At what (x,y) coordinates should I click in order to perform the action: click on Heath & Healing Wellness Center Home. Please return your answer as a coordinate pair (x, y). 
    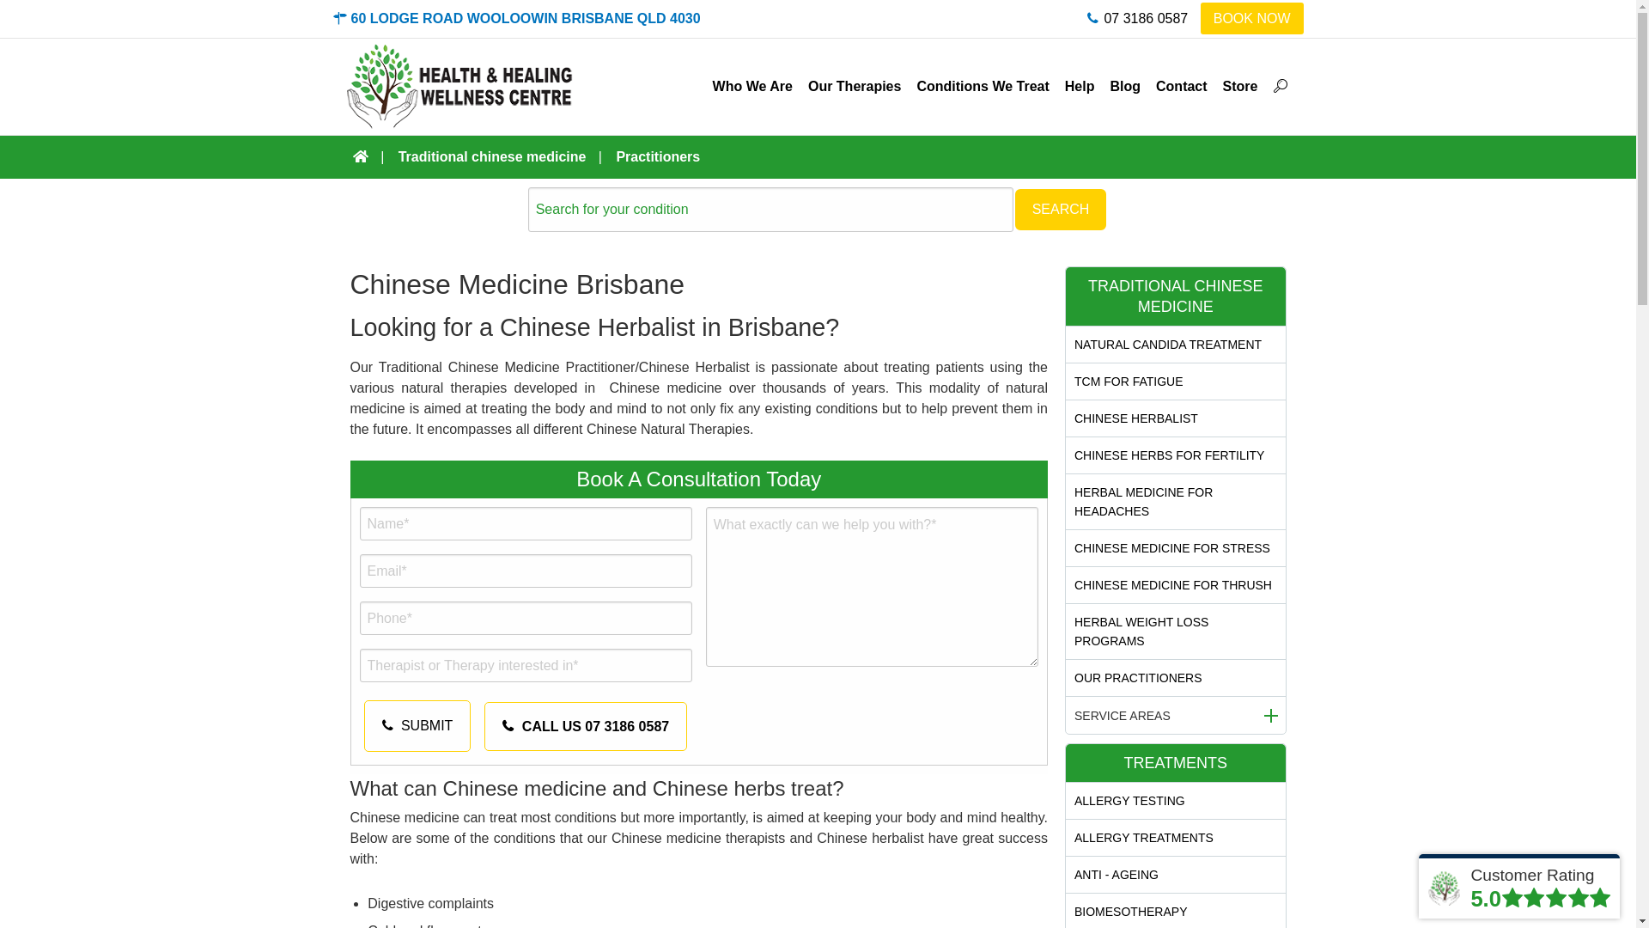
    Looking at the image, I should click on (460, 86).